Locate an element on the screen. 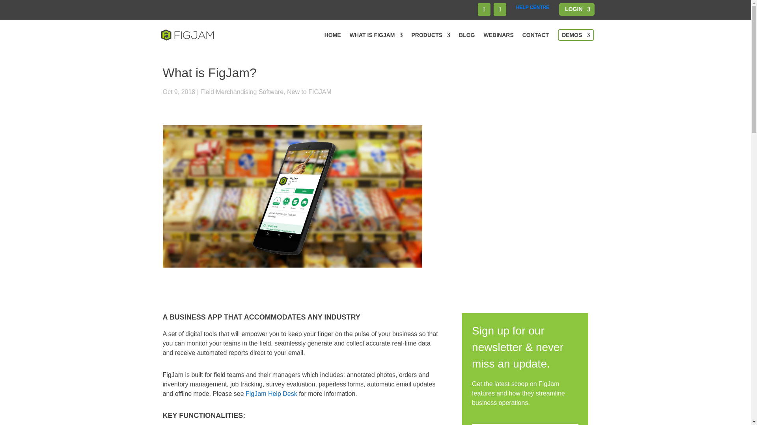 This screenshot has width=757, height=425. WEBINARS is located at coordinates (498, 35).